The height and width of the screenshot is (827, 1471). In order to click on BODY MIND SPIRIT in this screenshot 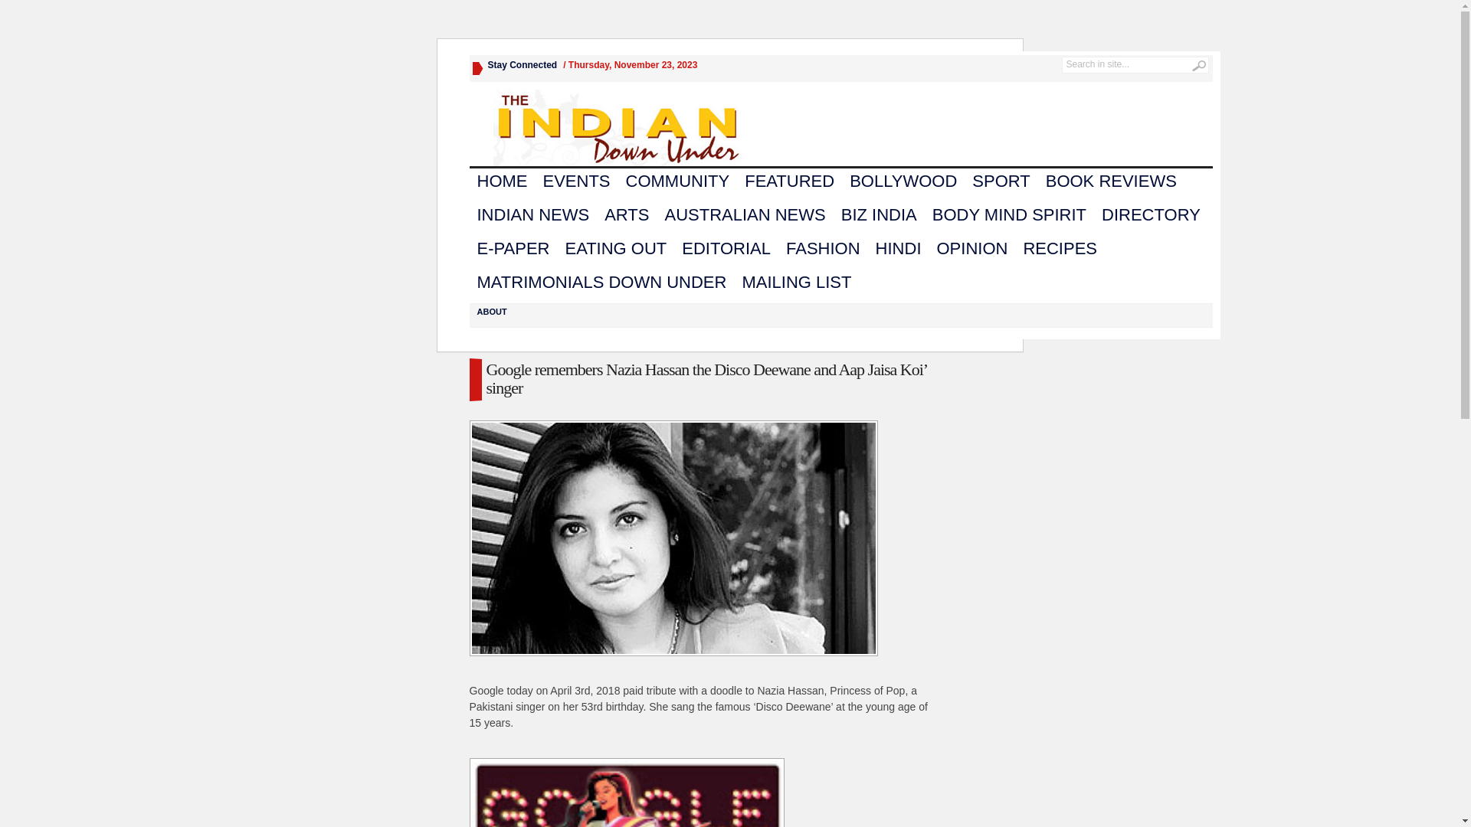, I will do `click(1010, 215)`.